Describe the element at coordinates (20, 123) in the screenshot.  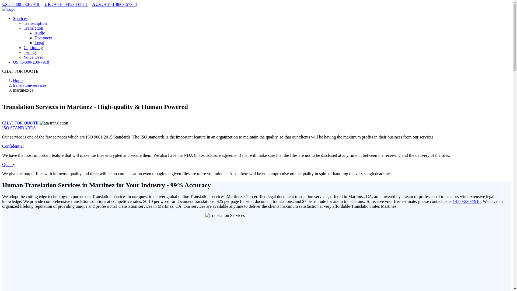
I see `CHAT FOR QUOTE` at that location.